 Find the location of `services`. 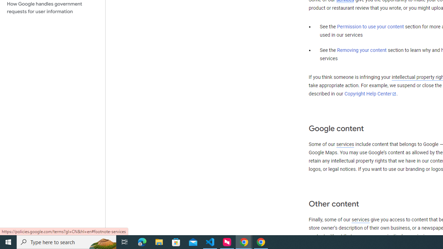

services is located at coordinates (360, 220).